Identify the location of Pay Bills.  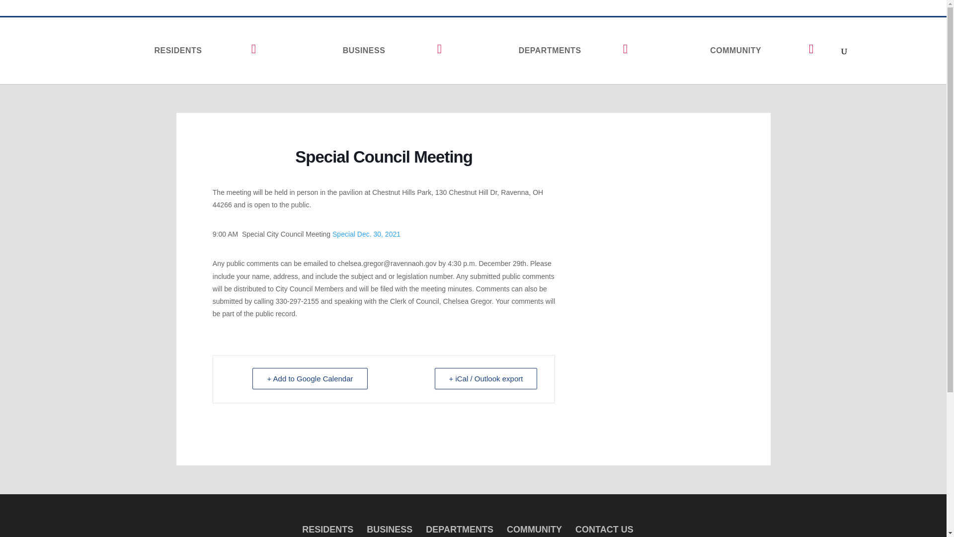
(644, 10).